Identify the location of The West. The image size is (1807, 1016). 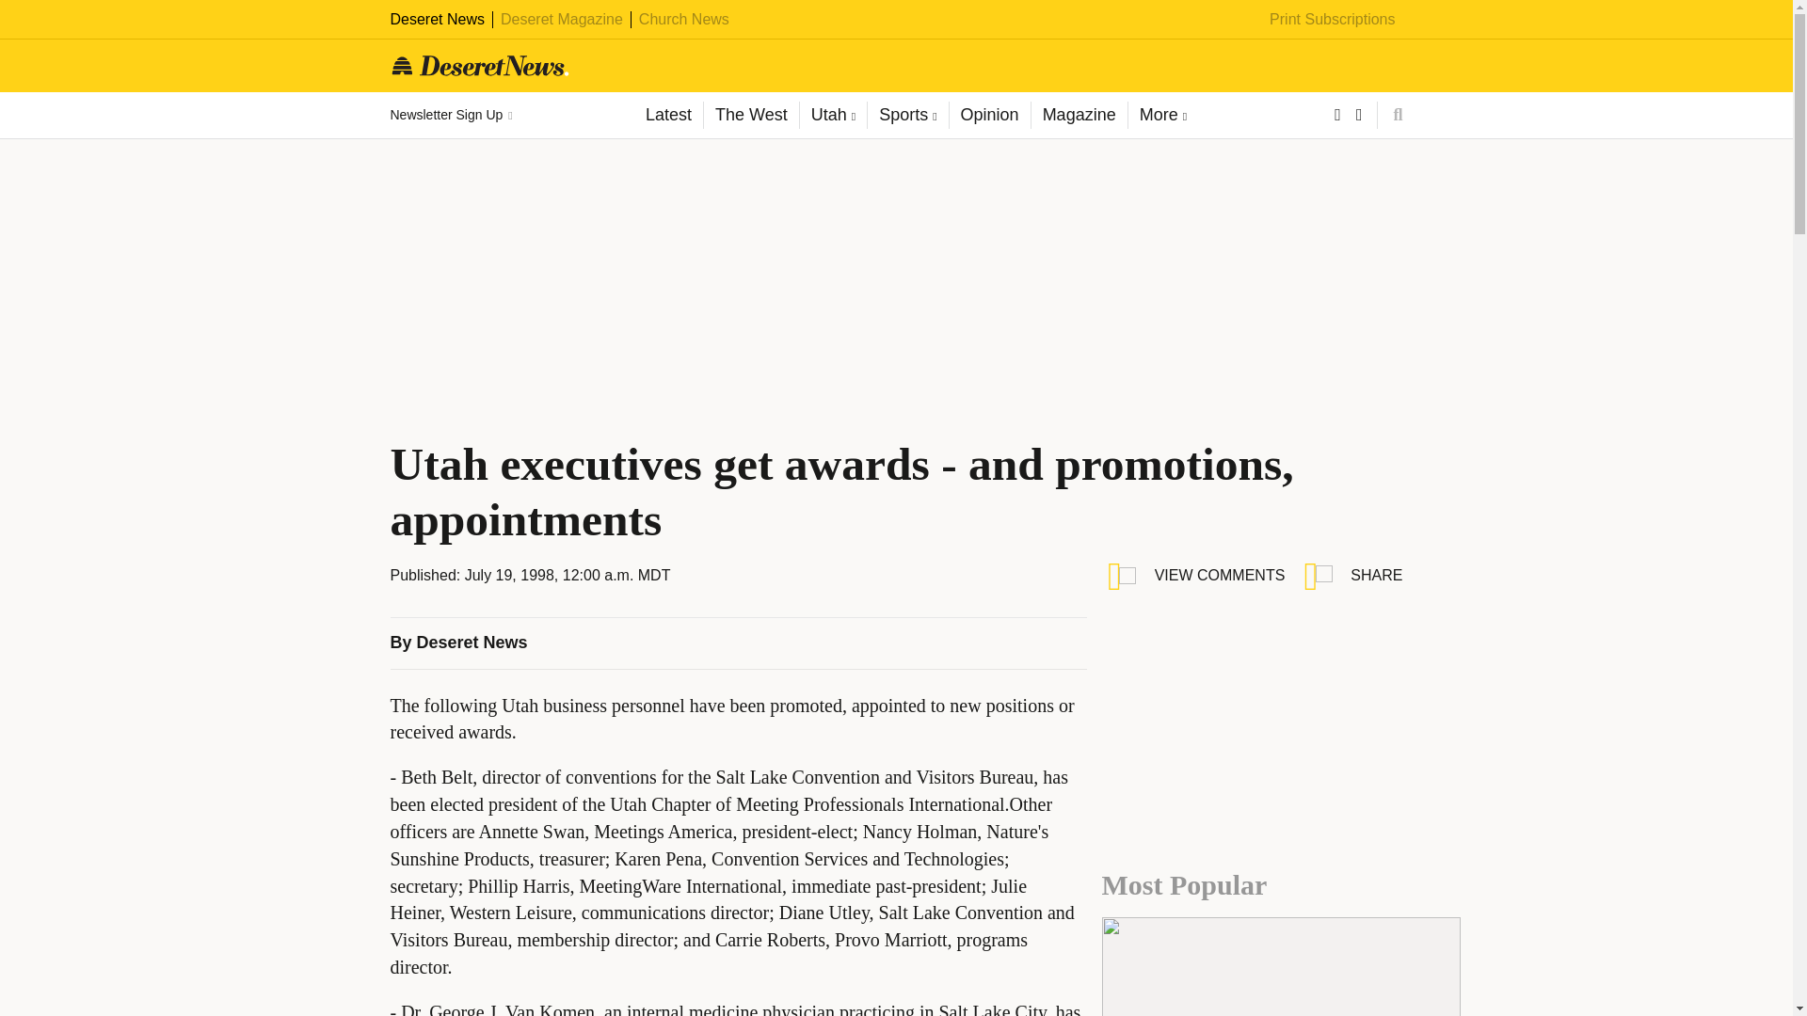
(750, 115).